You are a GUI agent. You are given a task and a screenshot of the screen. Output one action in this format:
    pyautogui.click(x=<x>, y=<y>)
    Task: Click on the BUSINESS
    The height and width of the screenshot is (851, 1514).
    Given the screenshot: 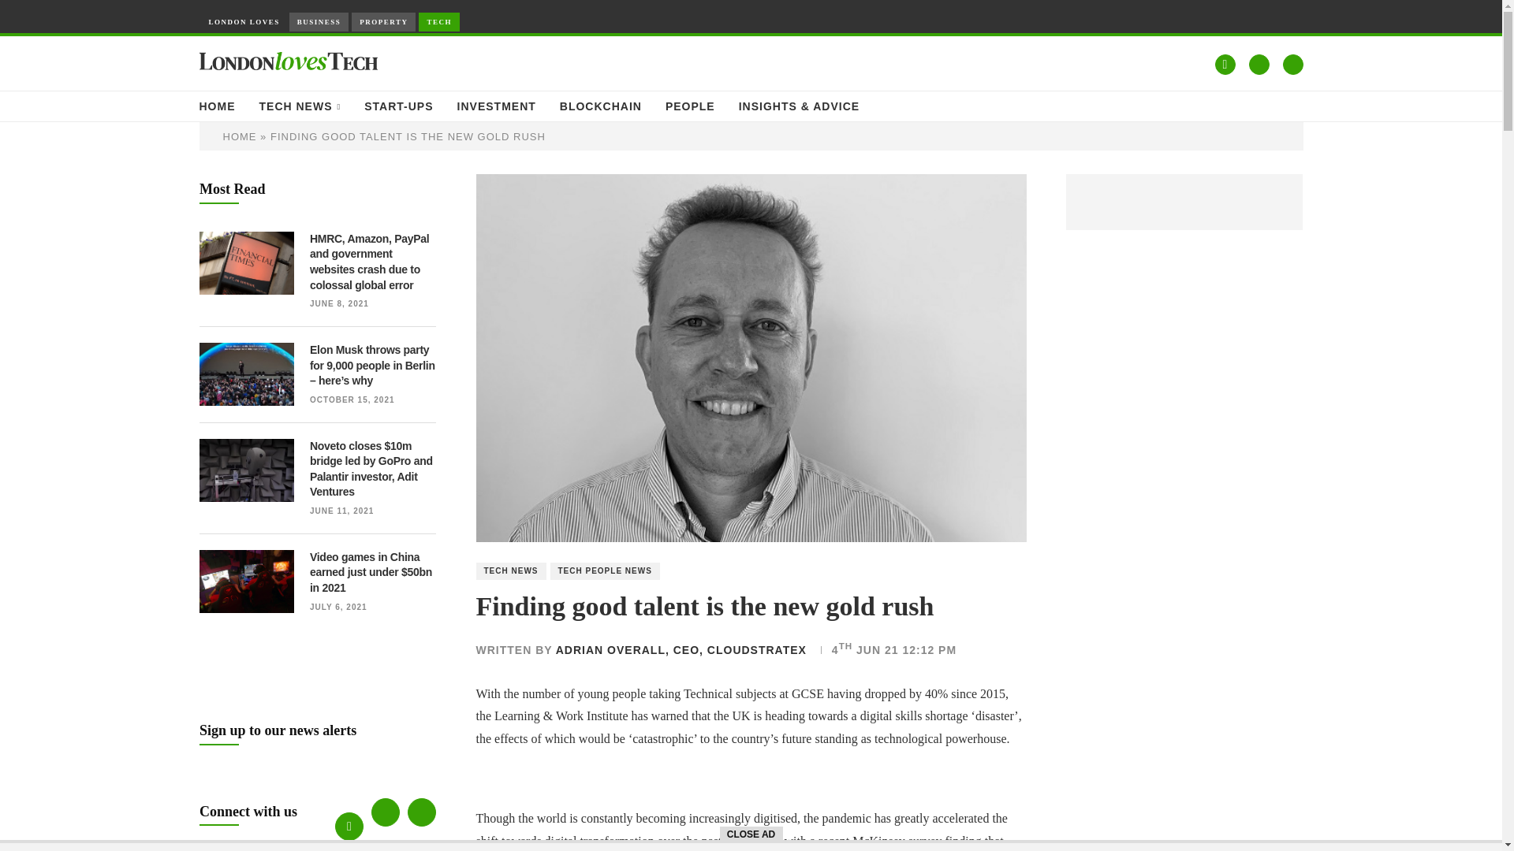 What is the action you would take?
    pyautogui.click(x=319, y=22)
    